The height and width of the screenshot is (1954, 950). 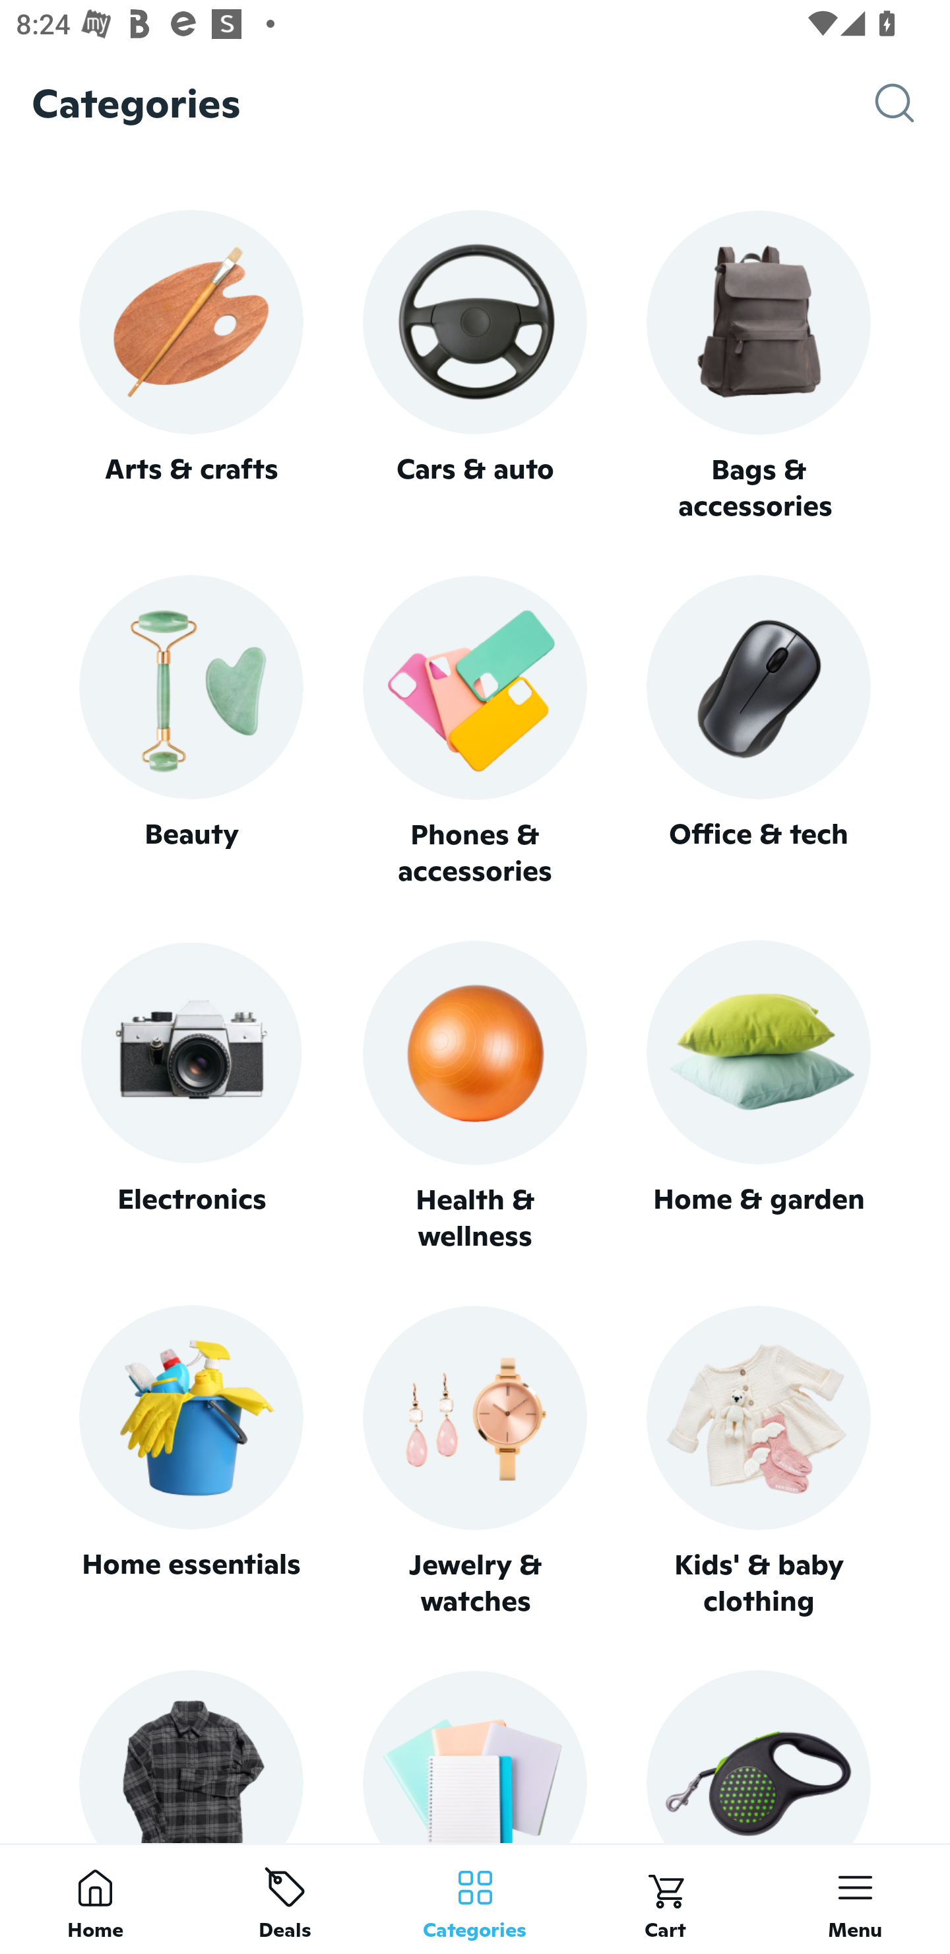 What do you see at coordinates (191, 1756) in the screenshot?
I see `Men's clothing` at bounding box center [191, 1756].